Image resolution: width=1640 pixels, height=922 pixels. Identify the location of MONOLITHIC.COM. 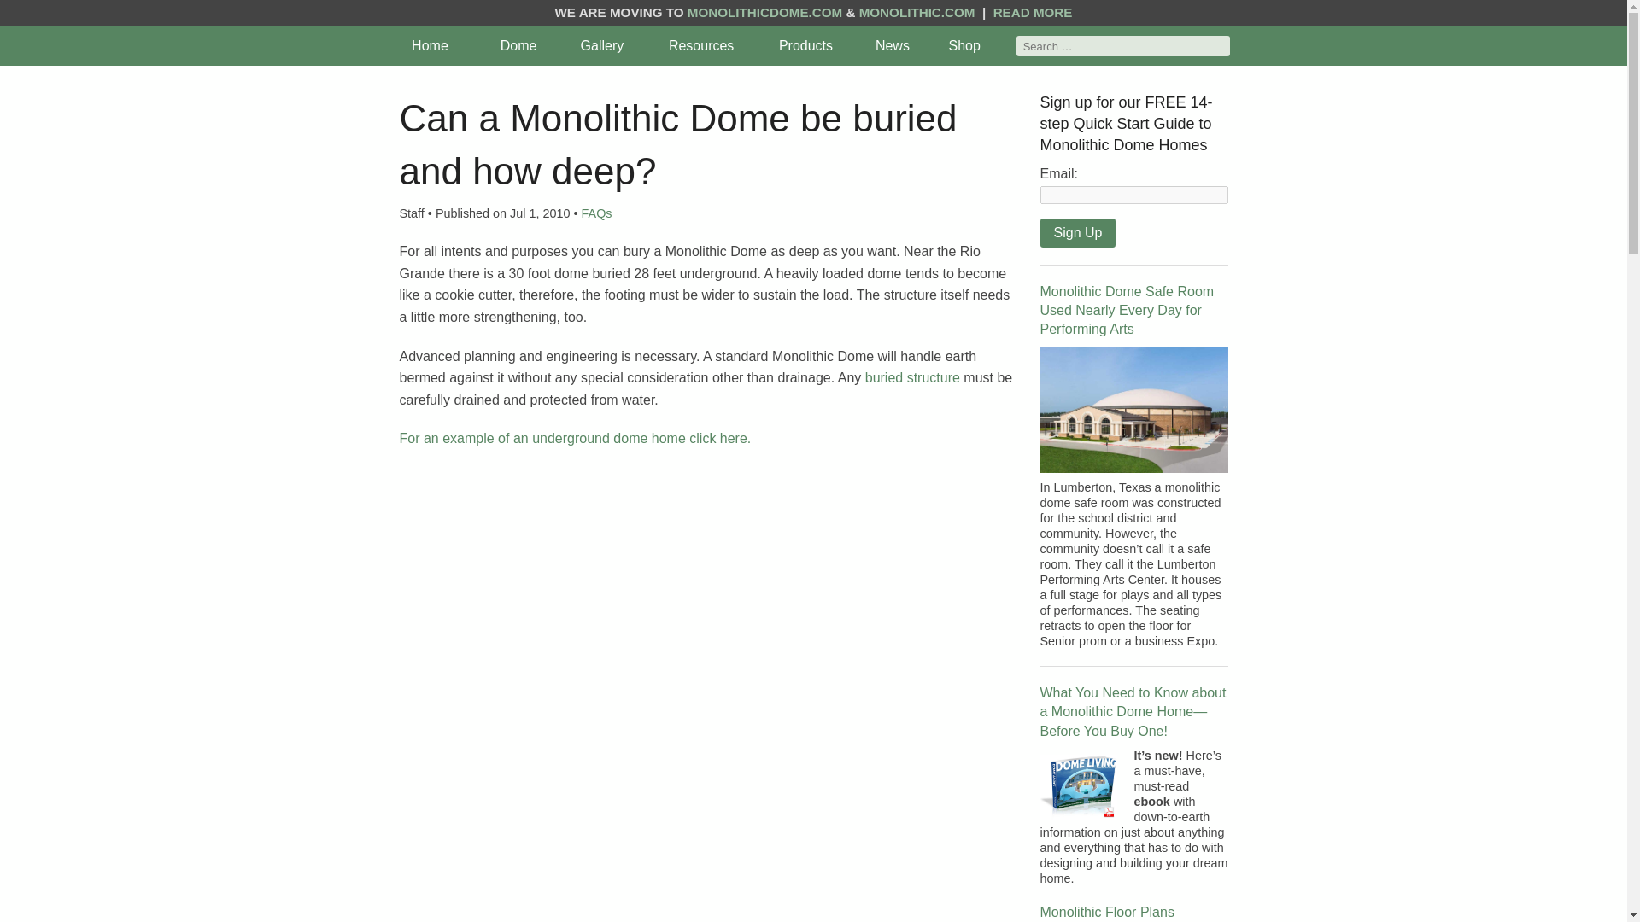
(917, 12).